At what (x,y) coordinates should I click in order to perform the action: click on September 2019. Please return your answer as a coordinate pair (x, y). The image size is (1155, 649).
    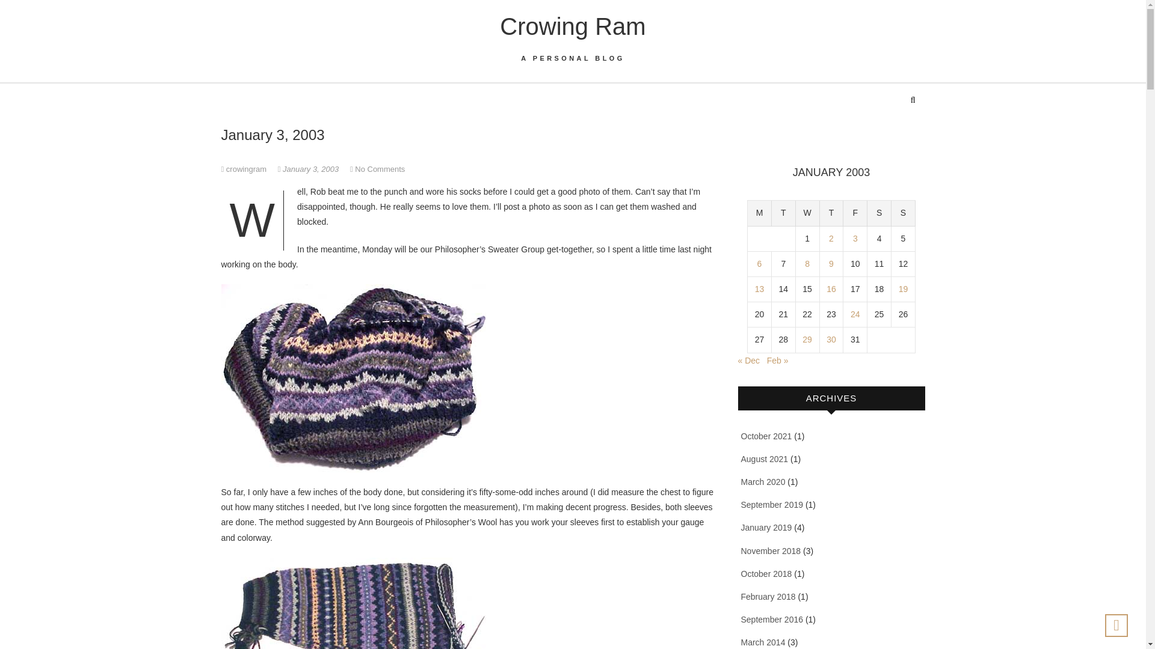
    Looking at the image, I should click on (772, 504).